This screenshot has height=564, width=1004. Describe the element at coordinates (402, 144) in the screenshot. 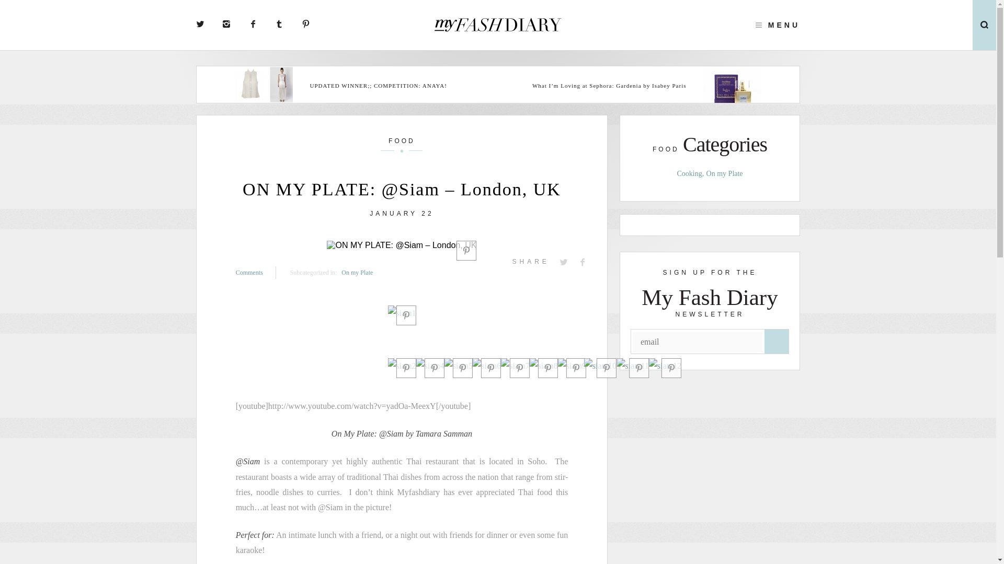

I see `FOOD` at that location.